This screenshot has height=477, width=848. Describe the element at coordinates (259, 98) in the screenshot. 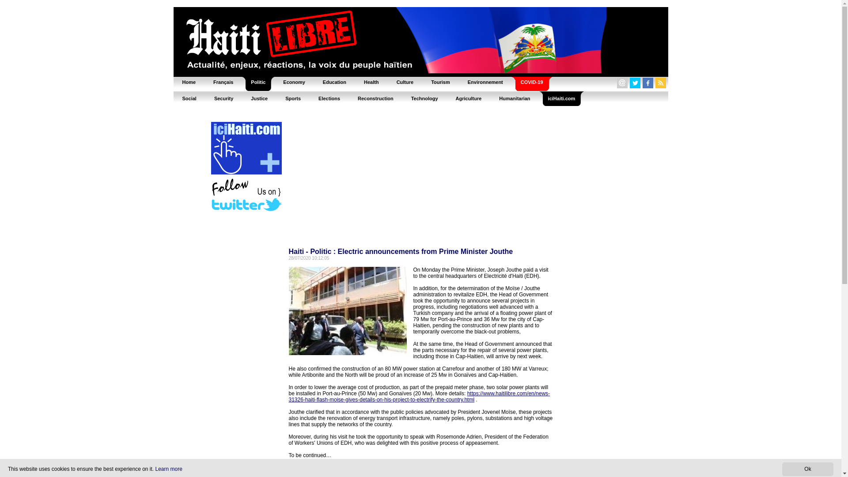

I see `Justice` at that location.